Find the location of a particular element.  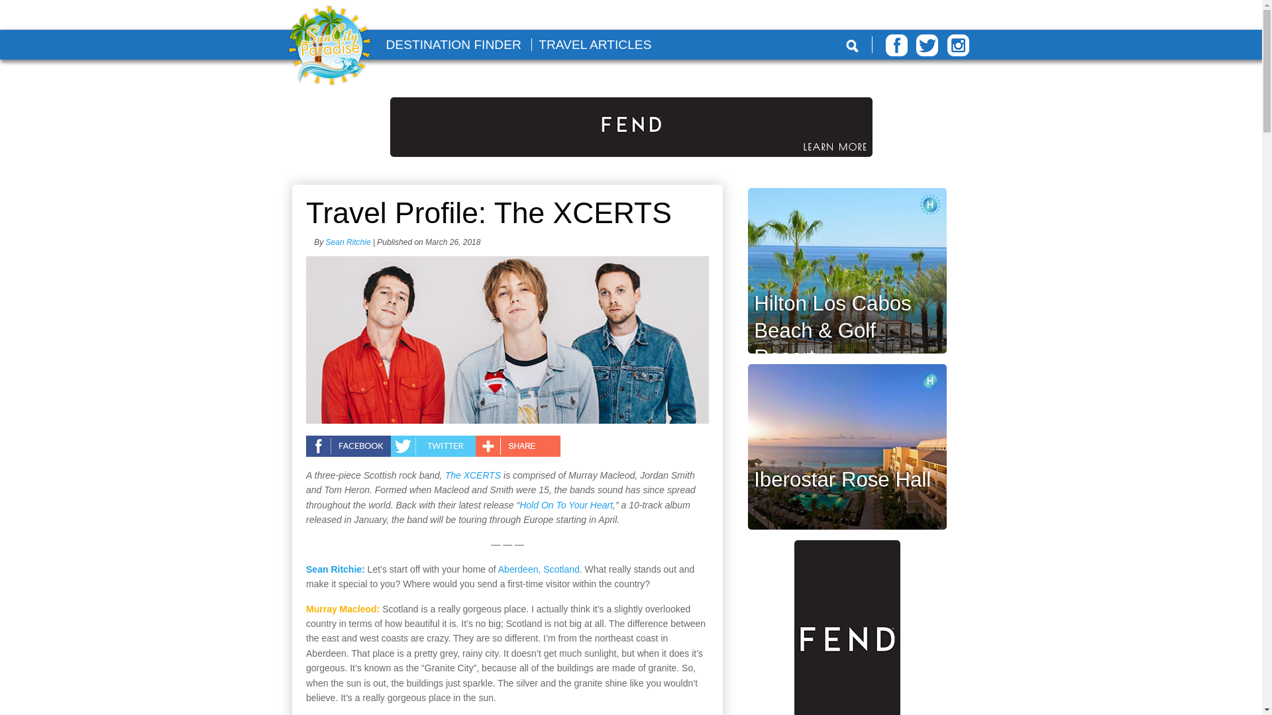

DESTINATION FINDER is located at coordinates (452, 44).